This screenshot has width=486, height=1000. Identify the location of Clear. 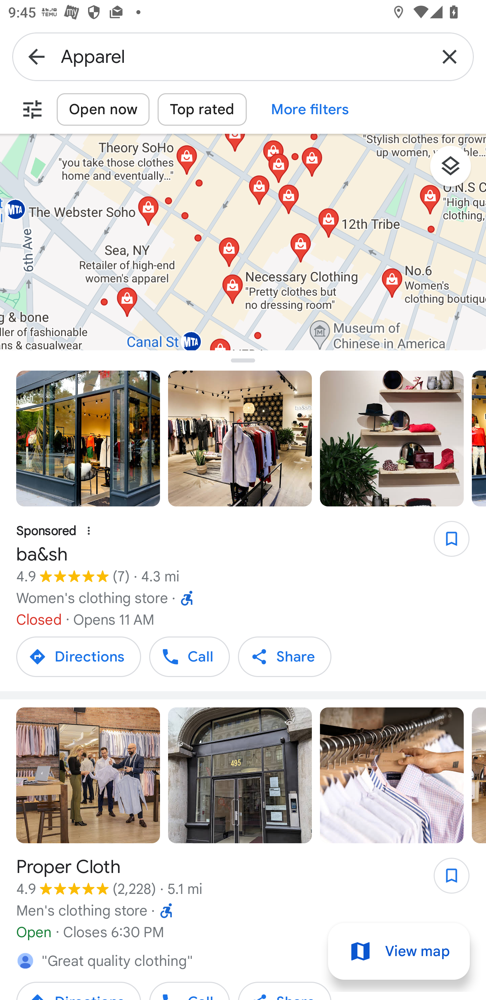
(450, 56).